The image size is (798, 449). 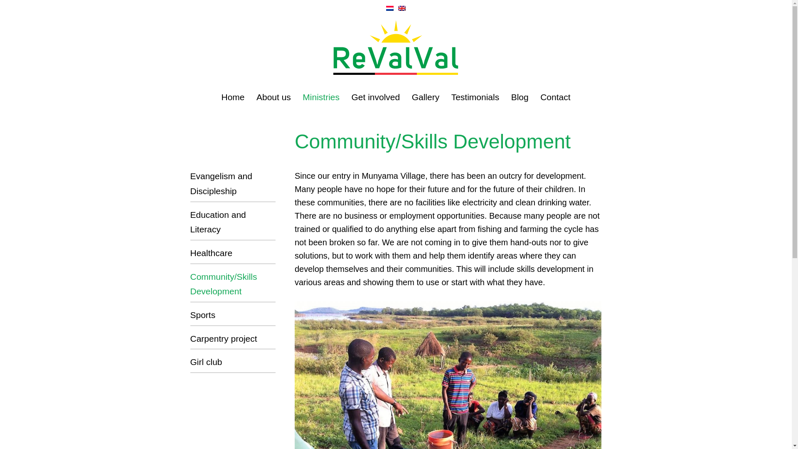 What do you see at coordinates (555, 97) in the screenshot?
I see `Contact` at bounding box center [555, 97].